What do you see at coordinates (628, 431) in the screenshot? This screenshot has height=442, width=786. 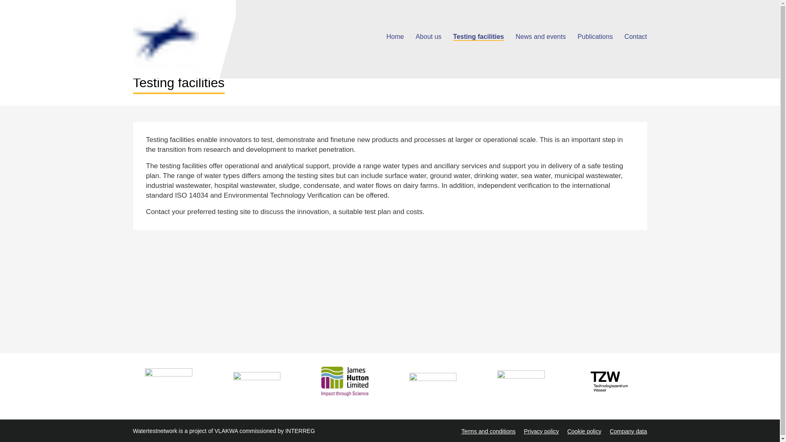 I see `Company data` at bounding box center [628, 431].